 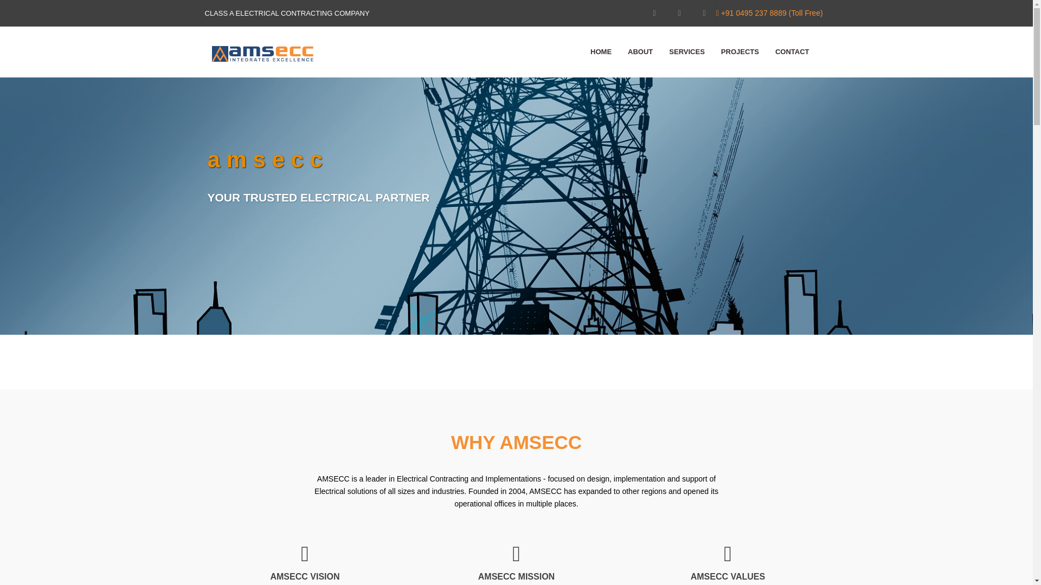 What do you see at coordinates (686, 51) in the screenshot?
I see `SERVICES` at bounding box center [686, 51].